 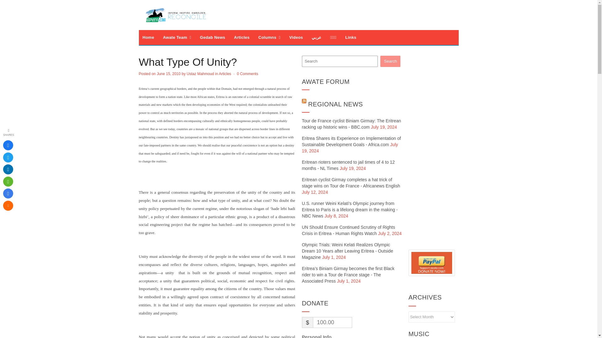 What do you see at coordinates (332, 322) in the screenshot?
I see `100.00` at bounding box center [332, 322].